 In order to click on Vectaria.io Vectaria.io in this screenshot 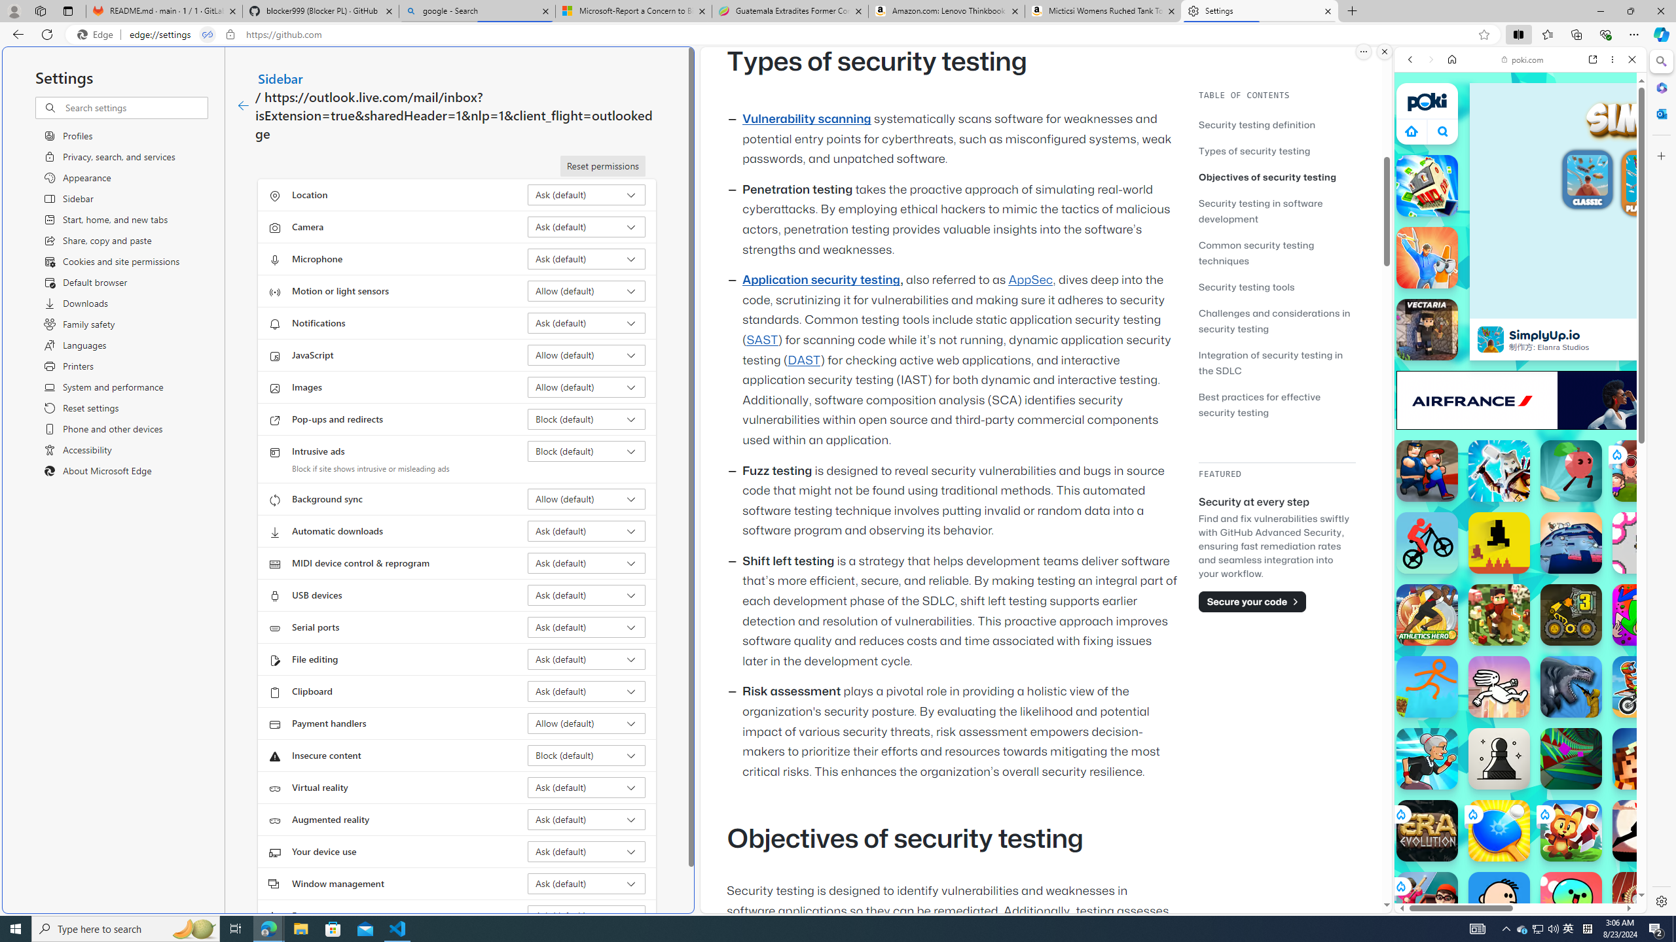, I will do `click(1427, 330)`.